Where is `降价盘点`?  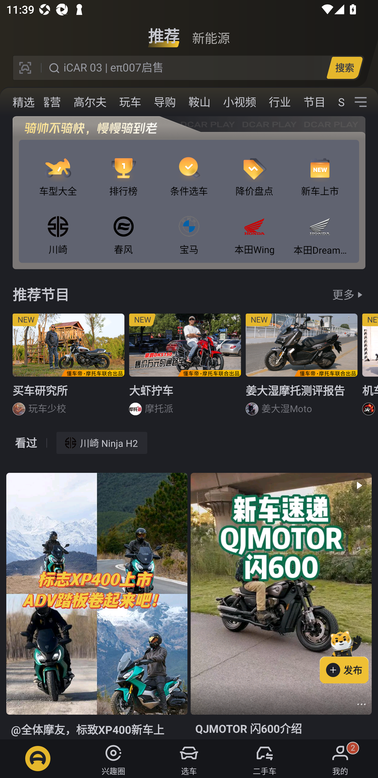 降价盘点 is located at coordinates (255, 169).